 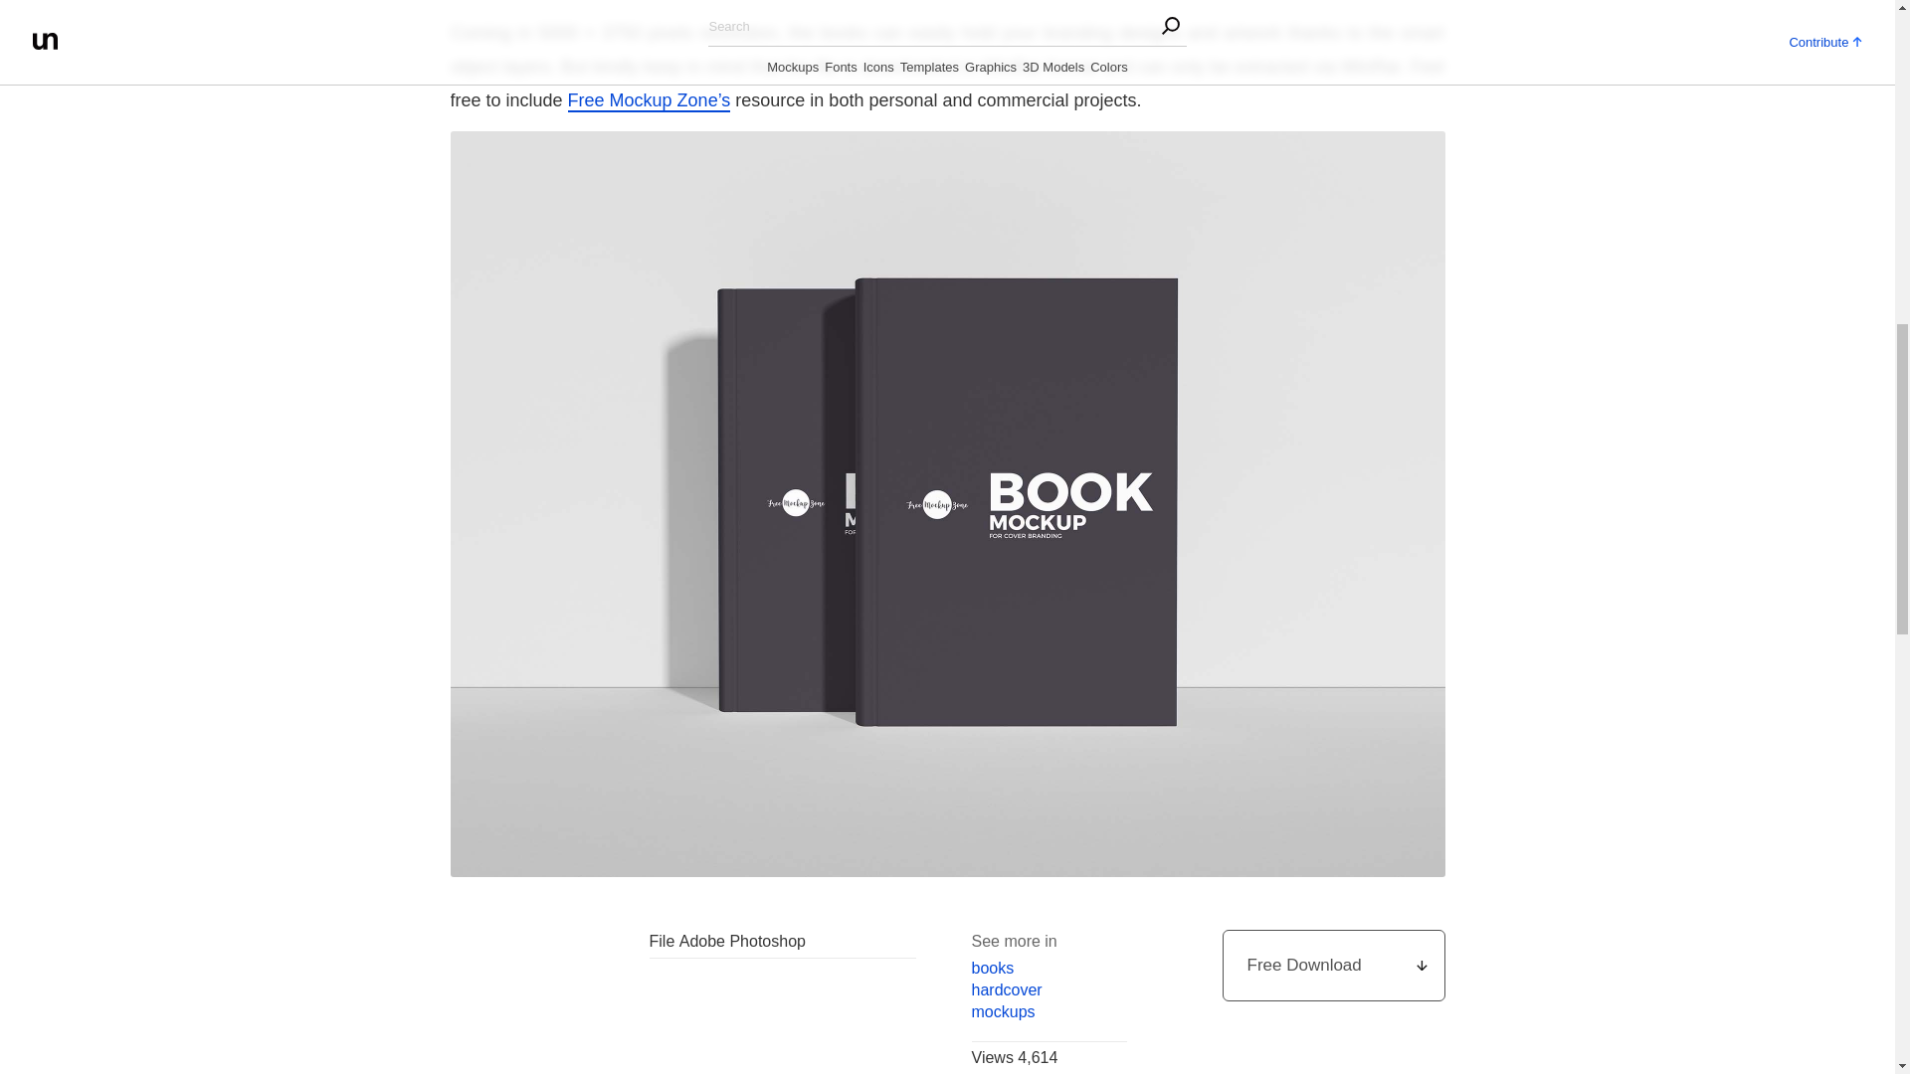 I want to click on books, so click(x=1049, y=969).